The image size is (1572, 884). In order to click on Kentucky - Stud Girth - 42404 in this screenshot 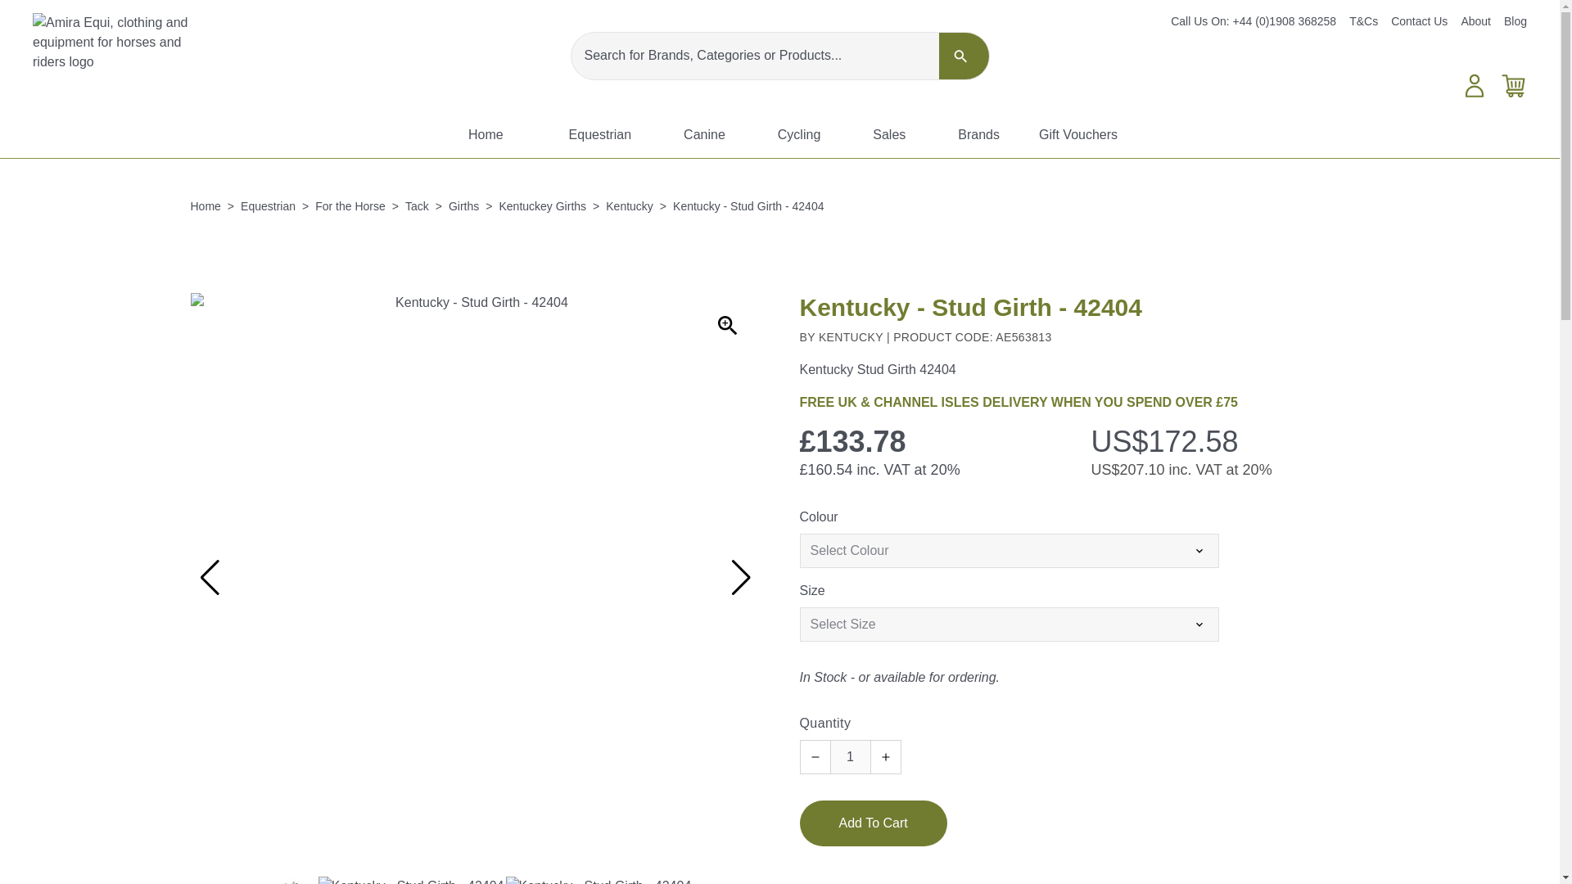, I will do `click(411, 881)`.